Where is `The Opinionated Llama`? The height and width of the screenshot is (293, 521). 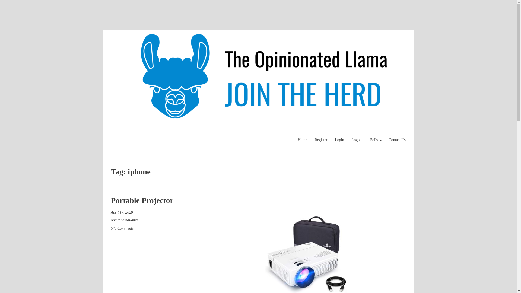 The Opinionated Llama is located at coordinates (176, 151).